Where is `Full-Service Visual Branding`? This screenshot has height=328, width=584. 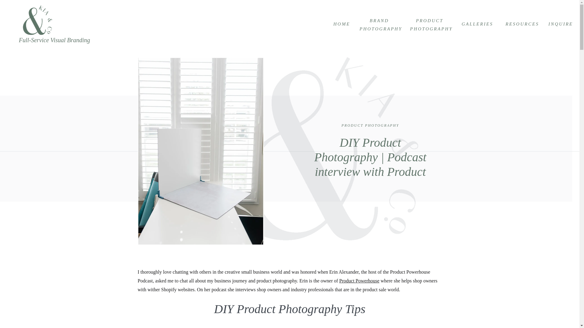
Full-Service Visual Branding is located at coordinates (58, 40).